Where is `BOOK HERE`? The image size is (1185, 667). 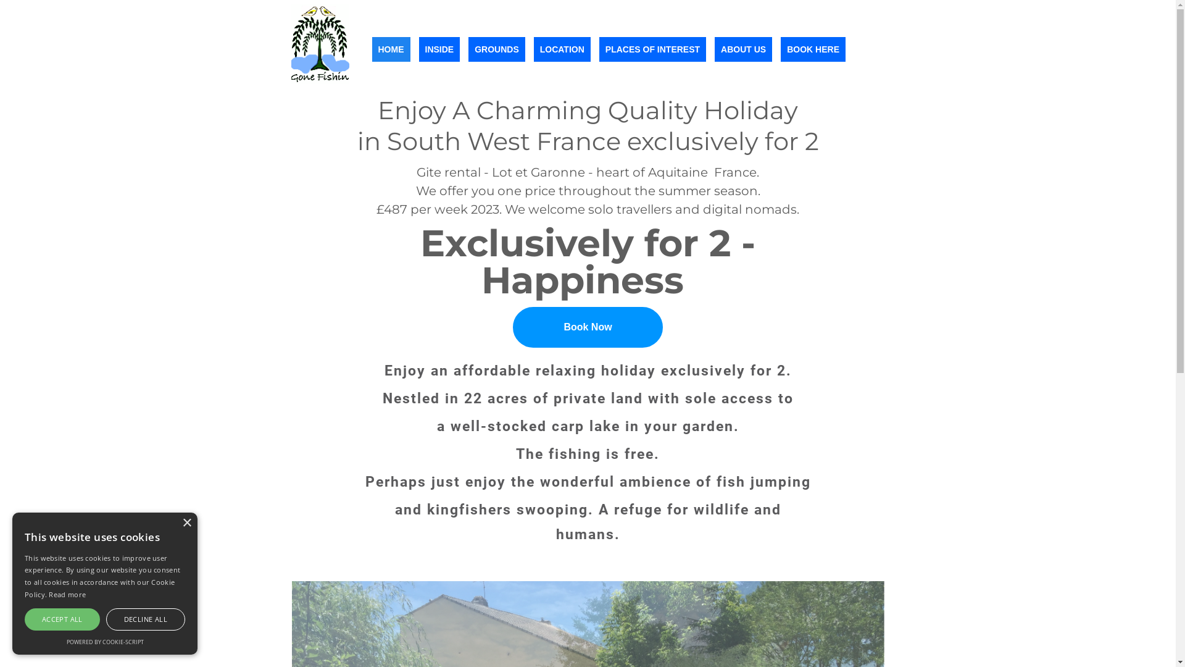 BOOK HERE is located at coordinates (813, 49).